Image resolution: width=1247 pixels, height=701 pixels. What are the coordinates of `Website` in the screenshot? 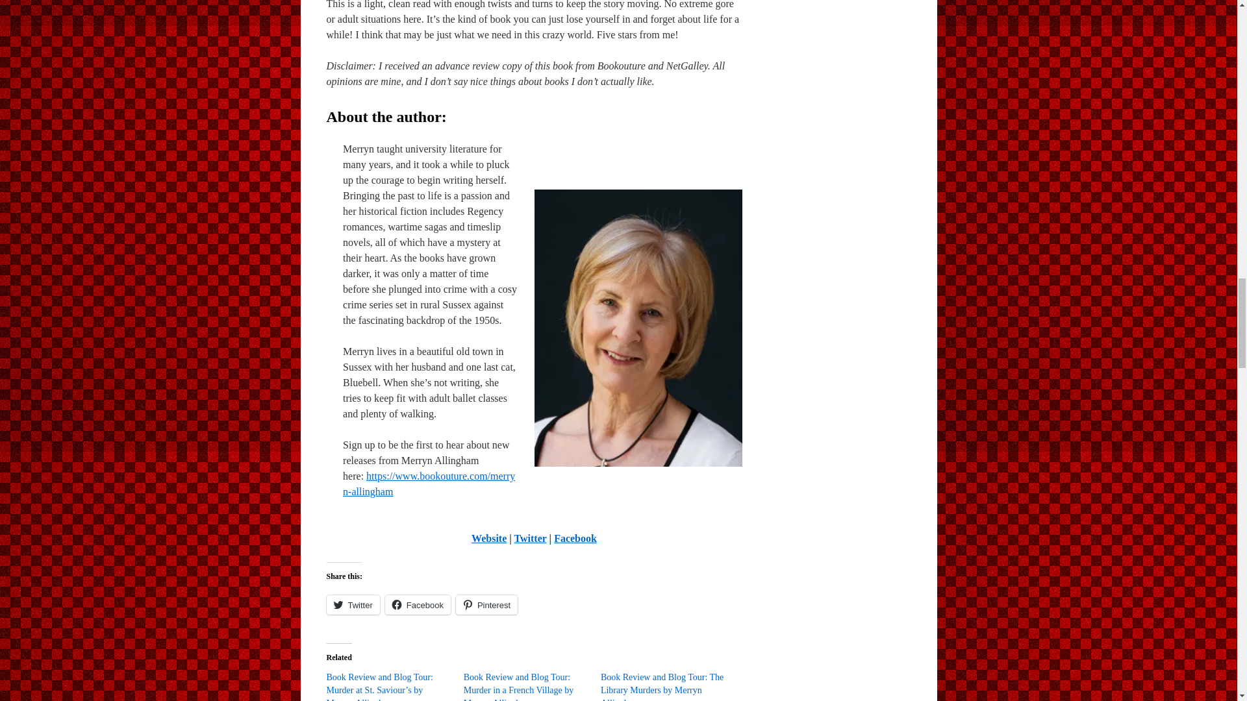 It's located at (488, 538).